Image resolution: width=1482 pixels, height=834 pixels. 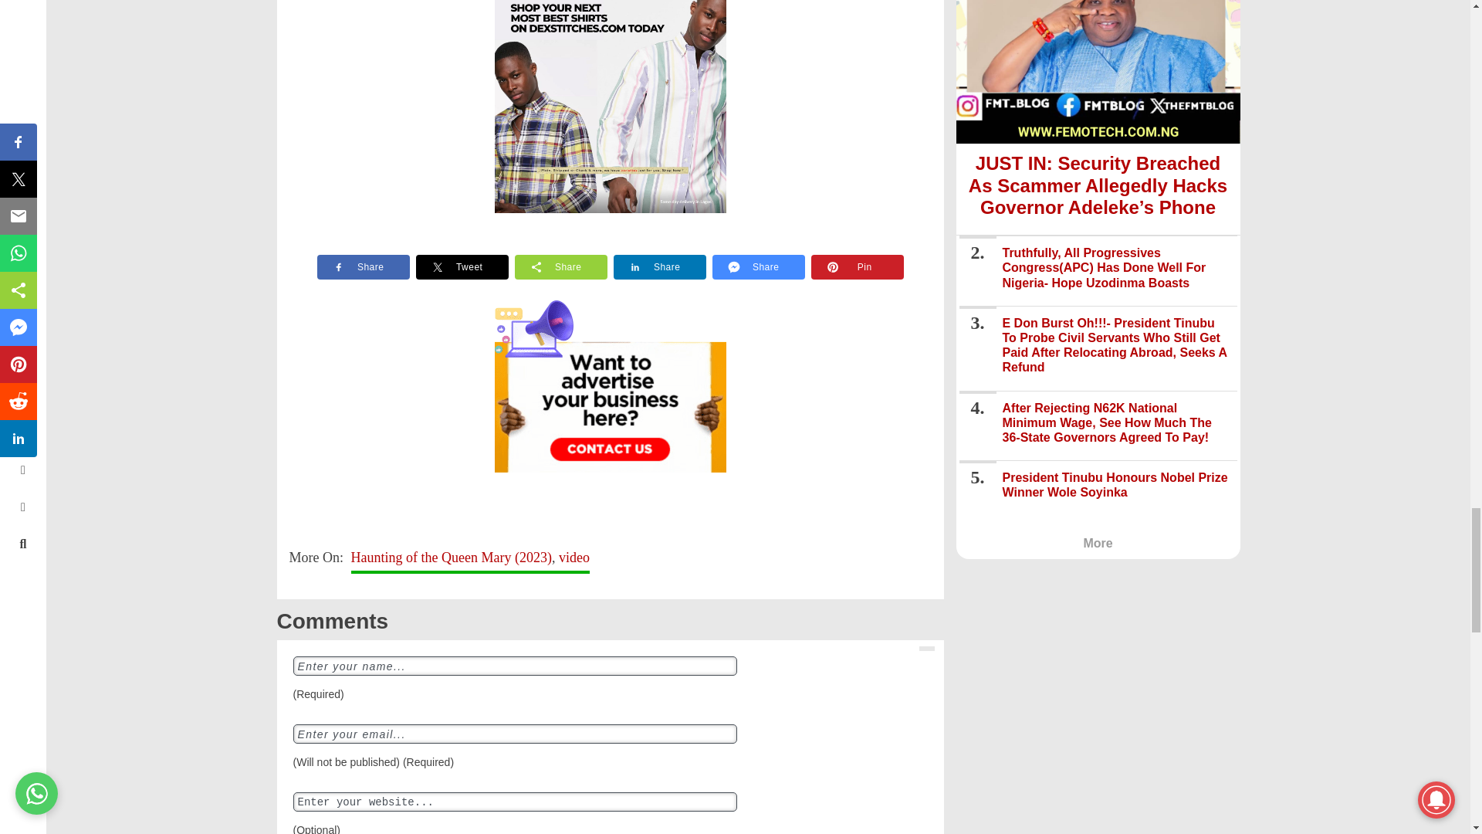 I want to click on Enter your email..., so click(x=515, y=734).